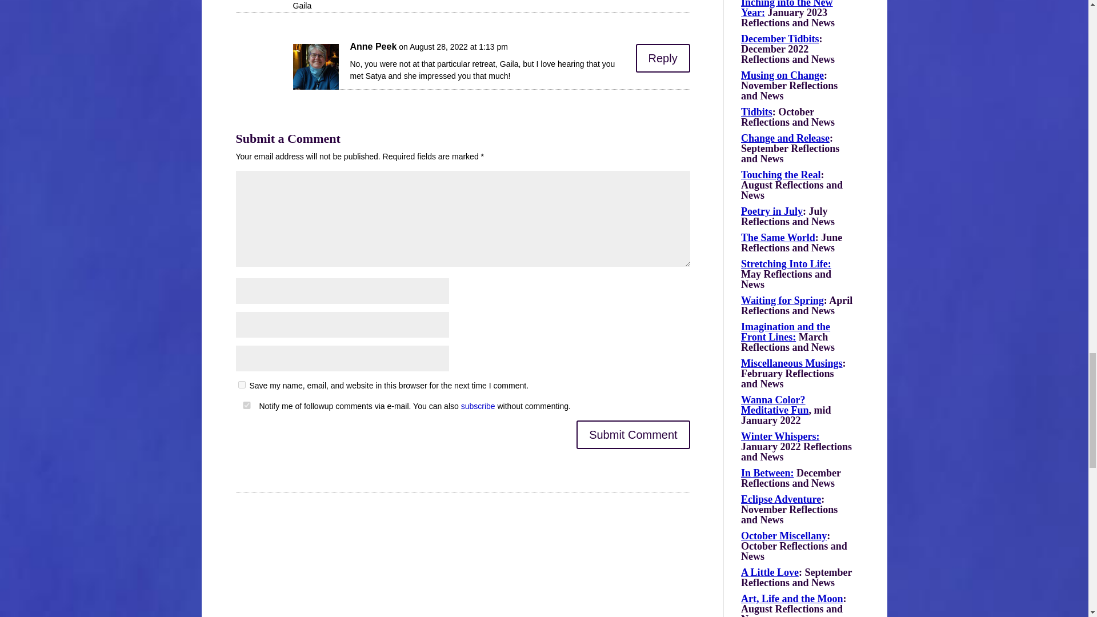 The image size is (1097, 617). What do you see at coordinates (246, 406) in the screenshot?
I see `yes` at bounding box center [246, 406].